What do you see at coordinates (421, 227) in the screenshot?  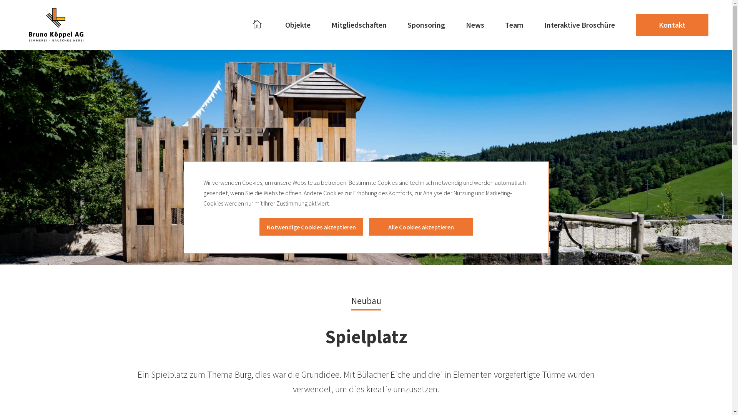 I see `Alle Cookies akzeptieren` at bounding box center [421, 227].